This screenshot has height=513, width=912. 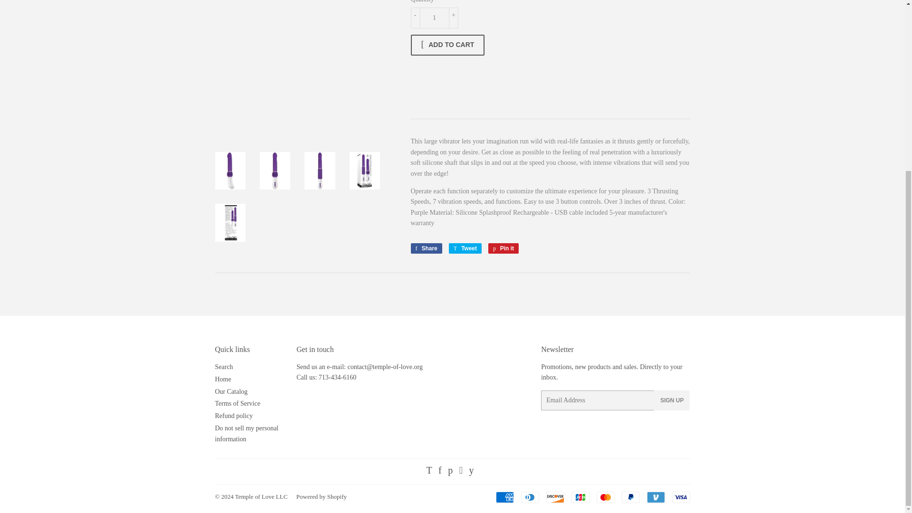 I want to click on JCB, so click(x=579, y=497).